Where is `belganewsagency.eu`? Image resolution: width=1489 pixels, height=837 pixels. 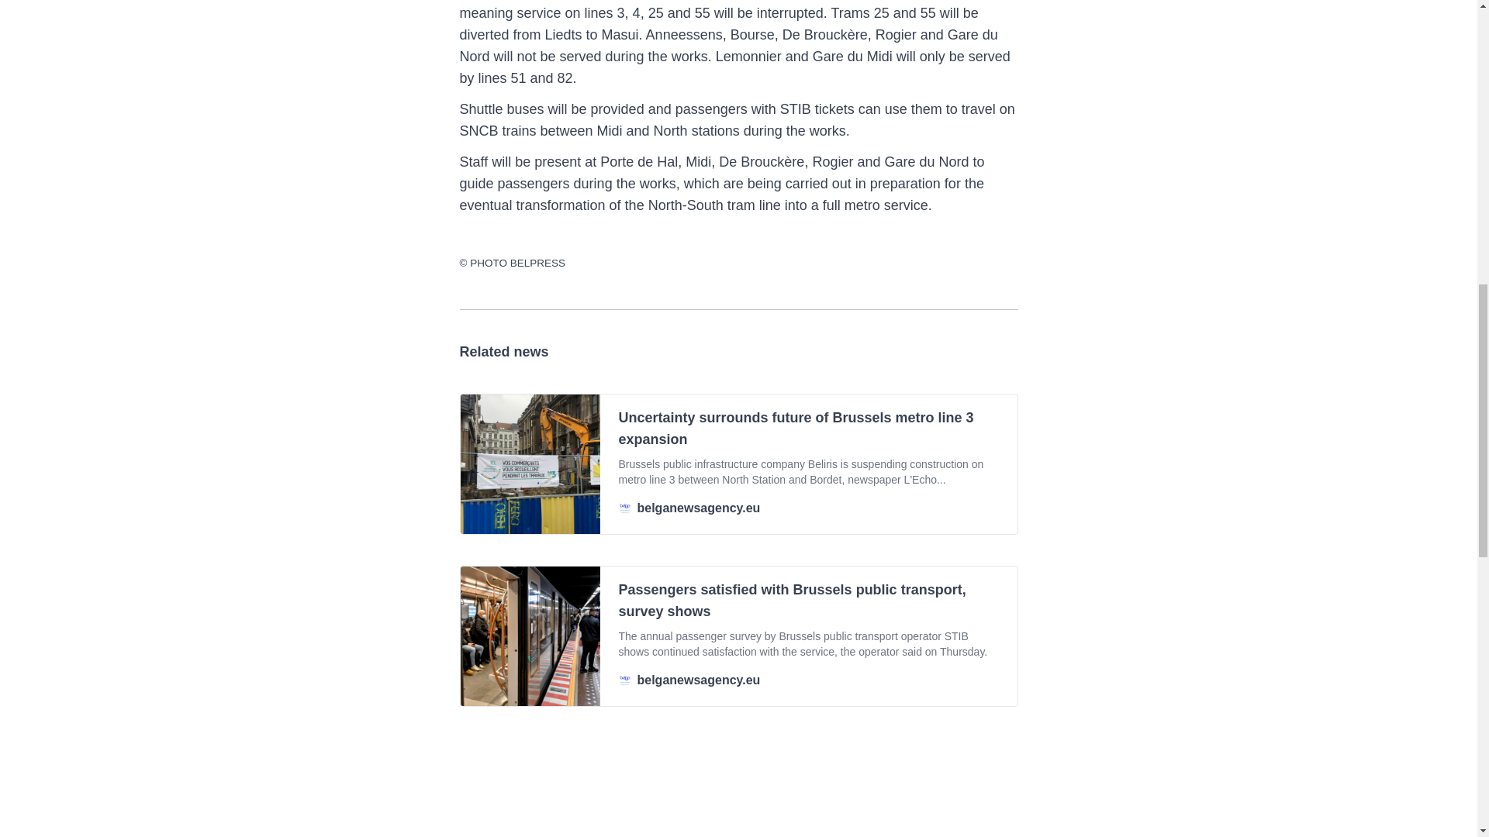
belganewsagency.eu is located at coordinates (809, 680).